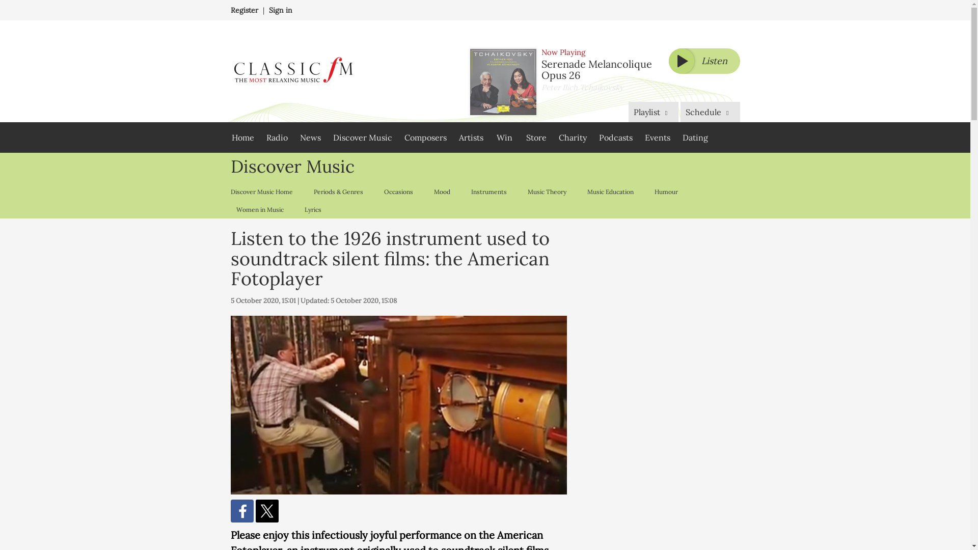 The height and width of the screenshot is (550, 978). What do you see at coordinates (292, 71) in the screenshot?
I see `Classic FM` at bounding box center [292, 71].